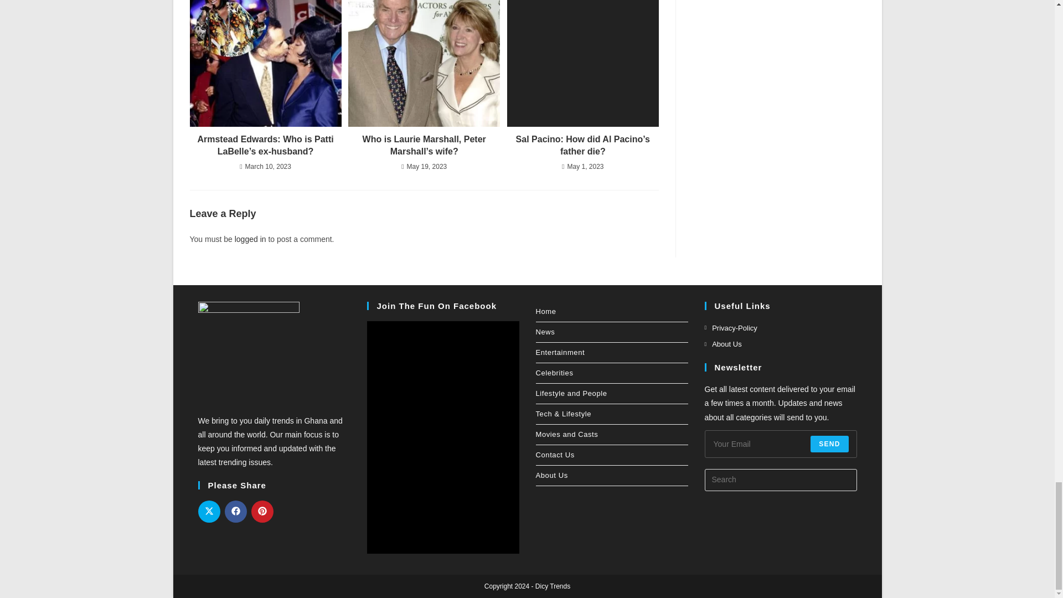 This screenshot has height=598, width=1063. Describe the element at coordinates (262, 511) in the screenshot. I see `Share on Pinterest` at that location.